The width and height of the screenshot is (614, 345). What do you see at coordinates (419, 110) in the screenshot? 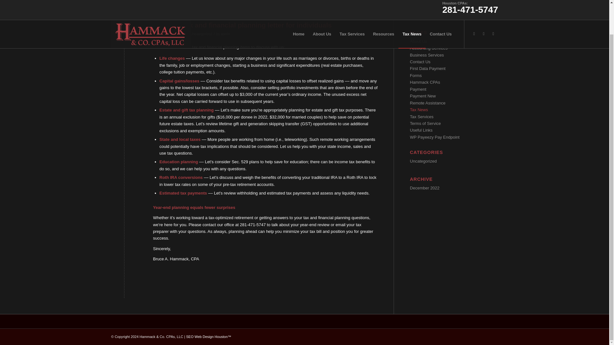
I see `Tax News` at bounding box center [419, 110].